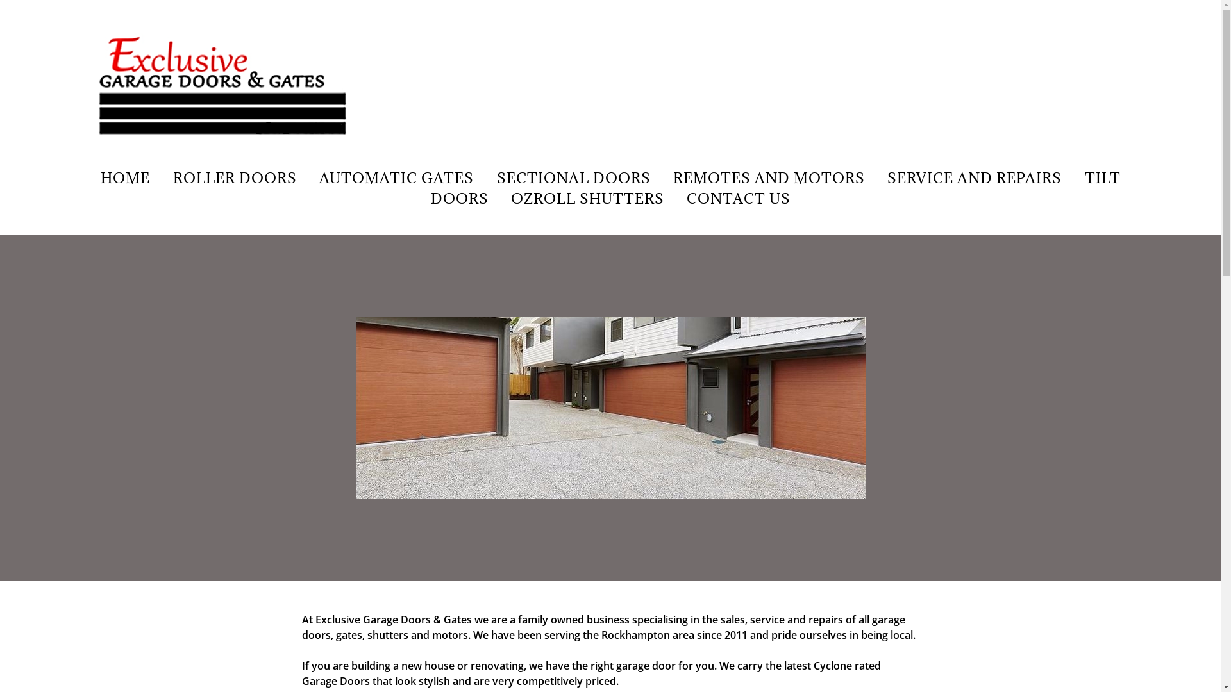 This screenshot has height=692, width=1231. Describe the element at coordinates (587, 199) in the screenshot. I see `OZROLL SHUTTERS` at that location.